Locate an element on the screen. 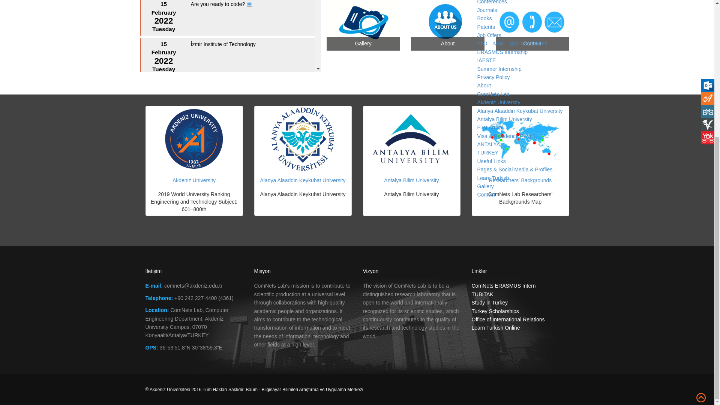 This screenshot has width=720, height=405. Conferences is located at coordinates (492, 1).